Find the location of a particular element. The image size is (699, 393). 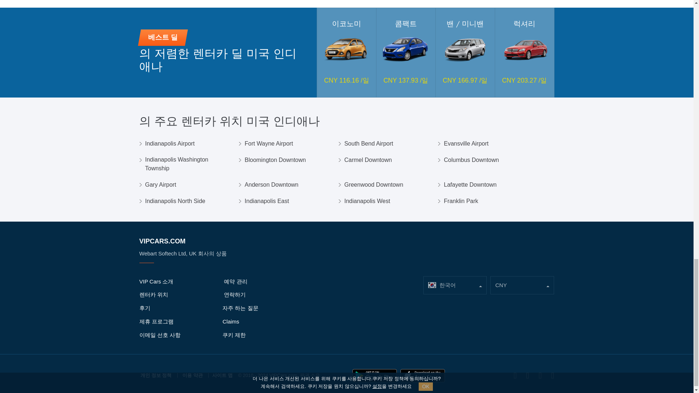

Franklin Park is located at coordinates (461, 201).